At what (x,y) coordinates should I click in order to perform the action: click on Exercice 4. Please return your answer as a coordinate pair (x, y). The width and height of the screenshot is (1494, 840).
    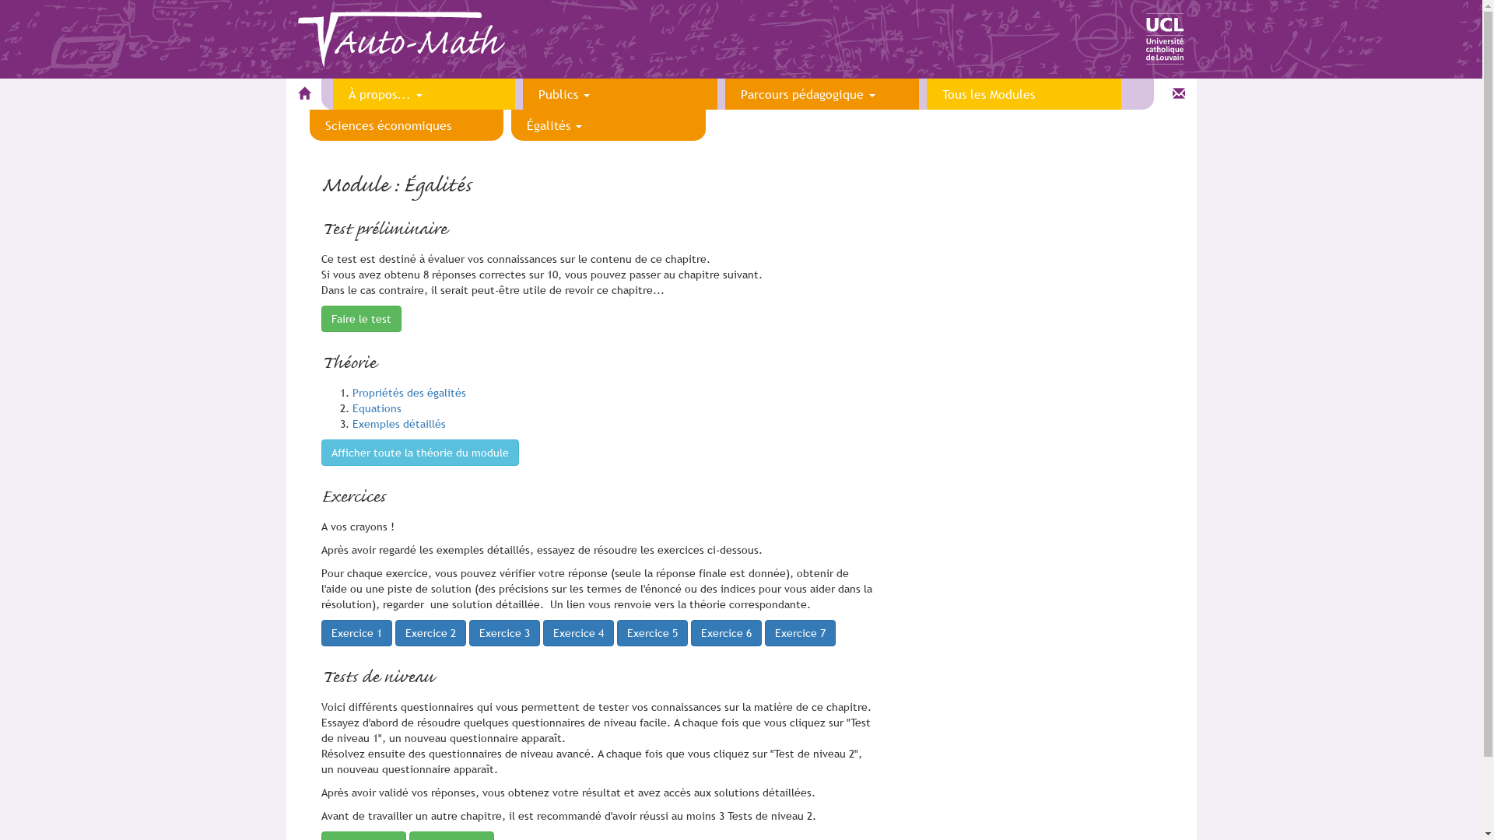
    Looking at the image, I should click on (579, 633).